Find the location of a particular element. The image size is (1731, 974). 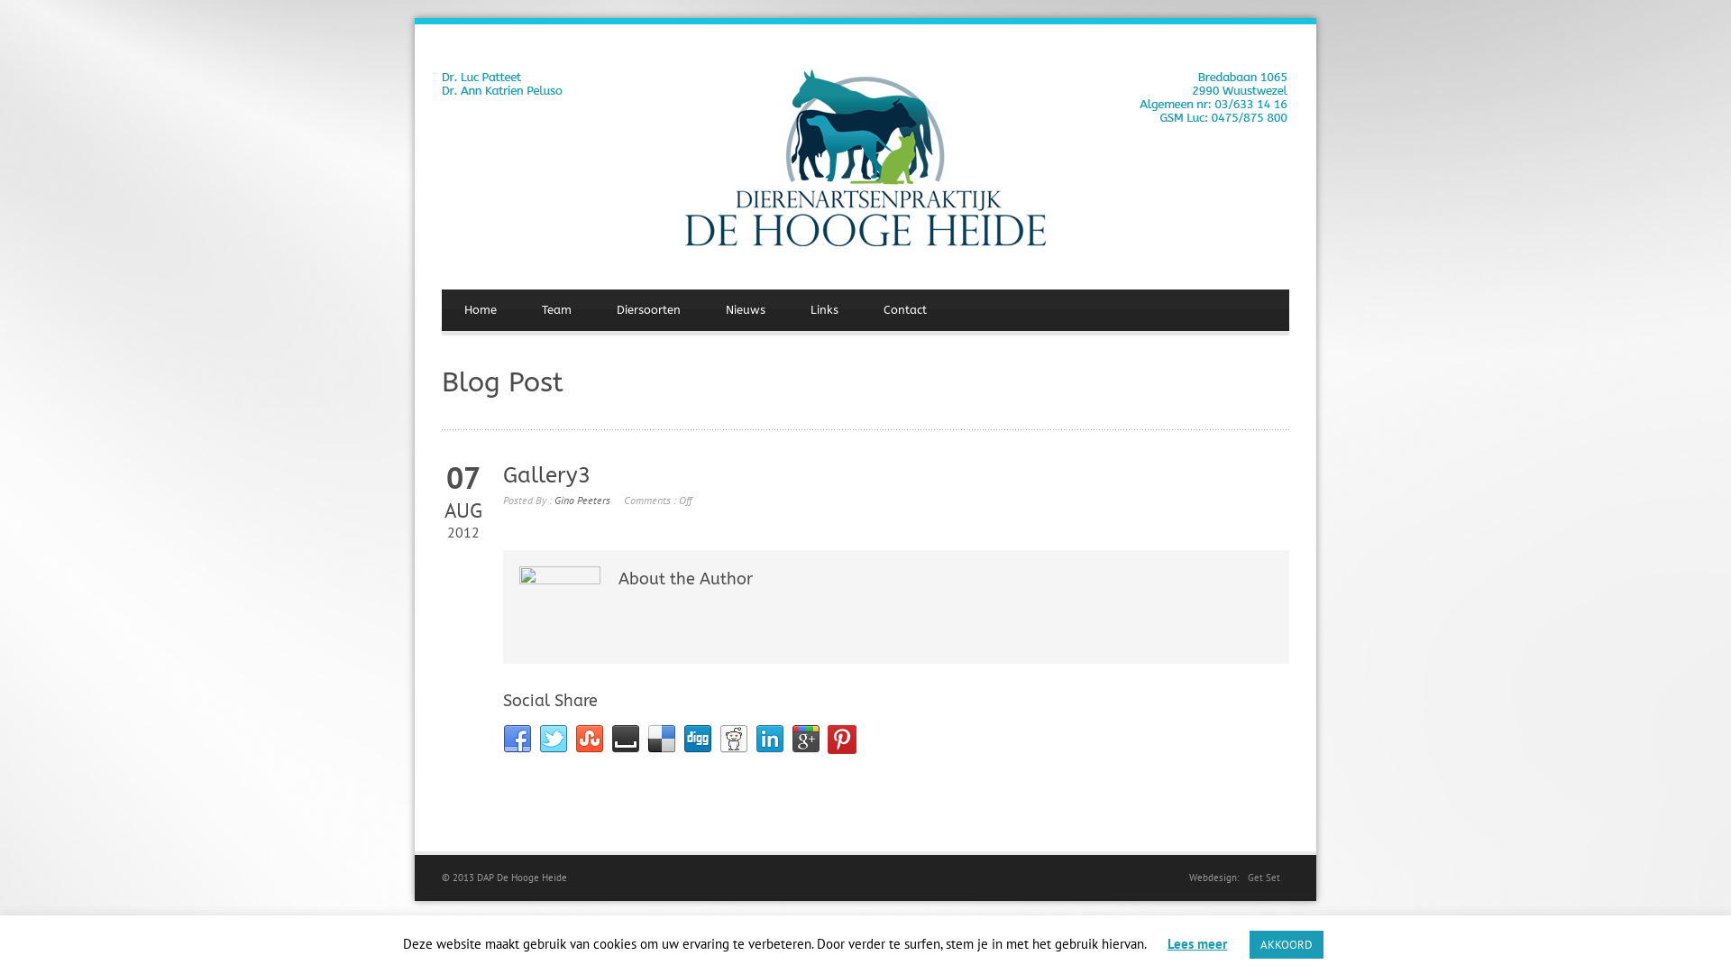

Nieuws is located at coordinates (746, 310).